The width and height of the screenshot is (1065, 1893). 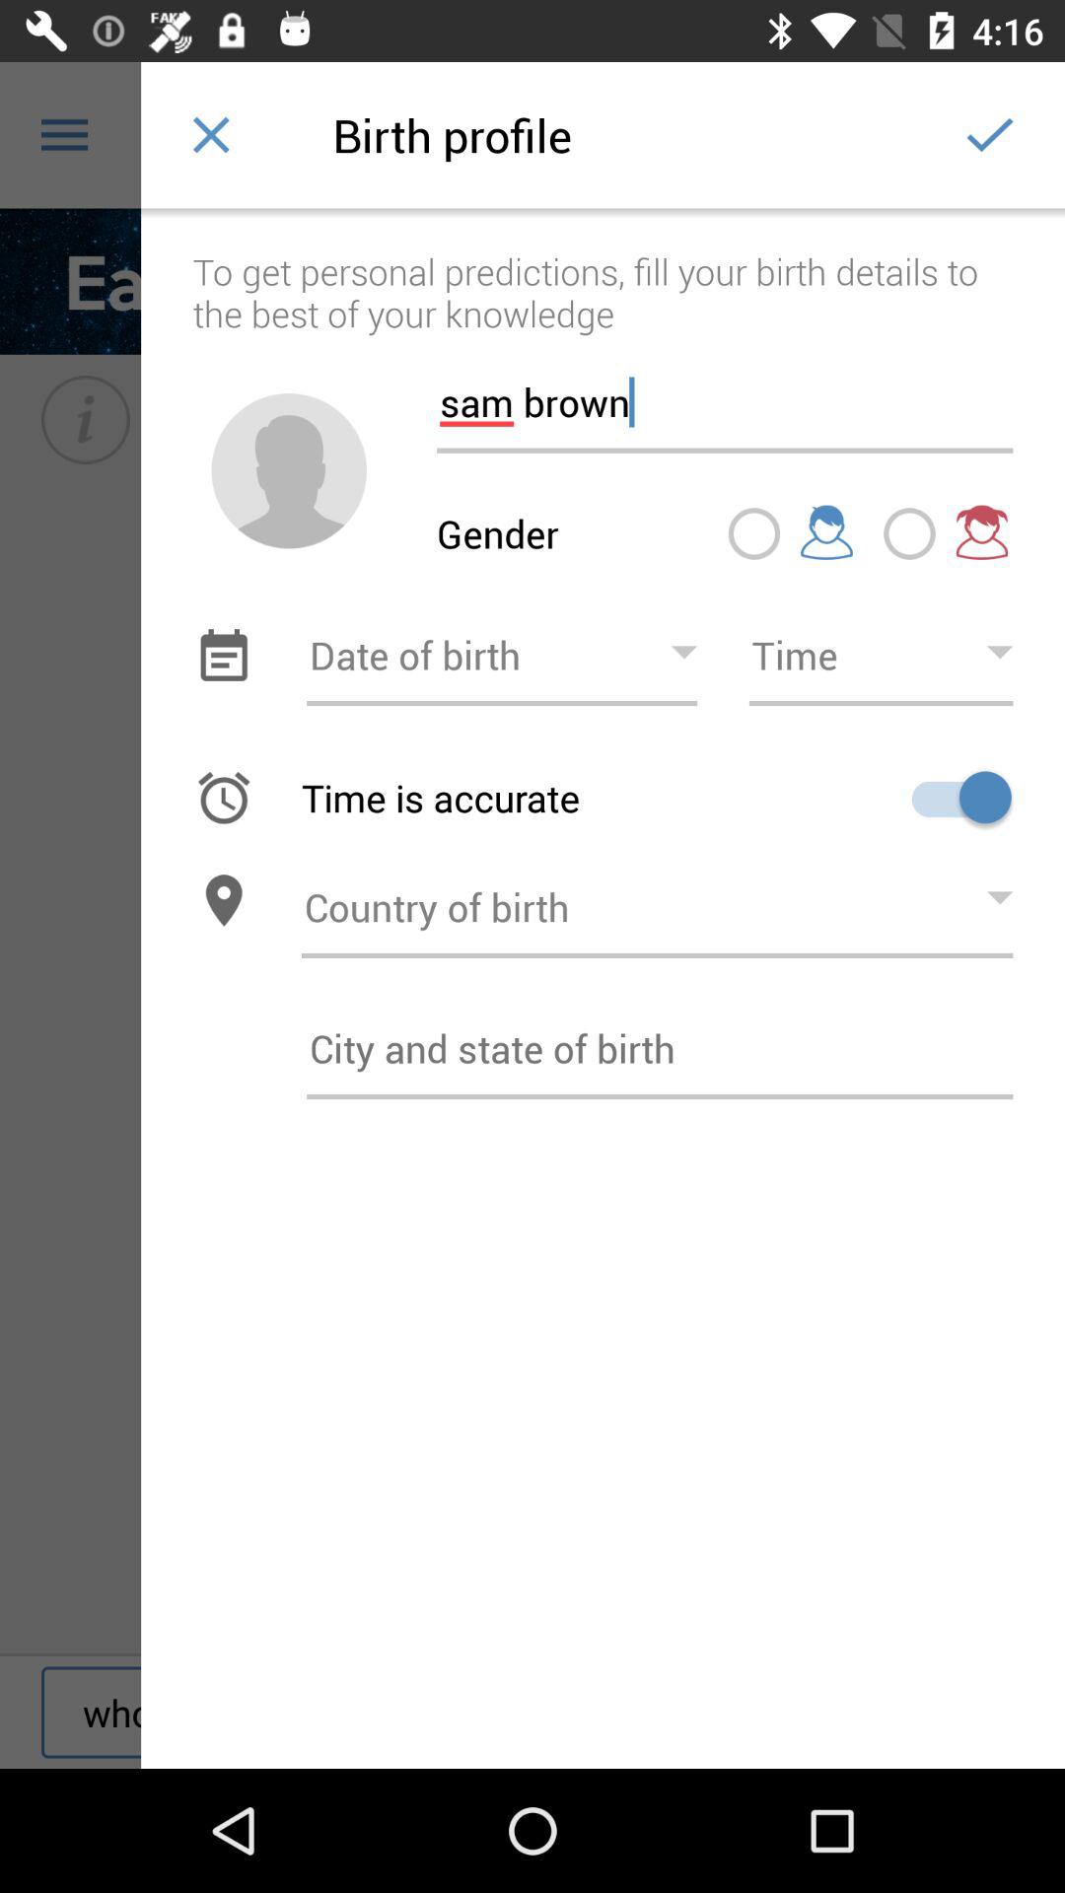 I want to click on enter country of birth, so click(x=657, y=901).